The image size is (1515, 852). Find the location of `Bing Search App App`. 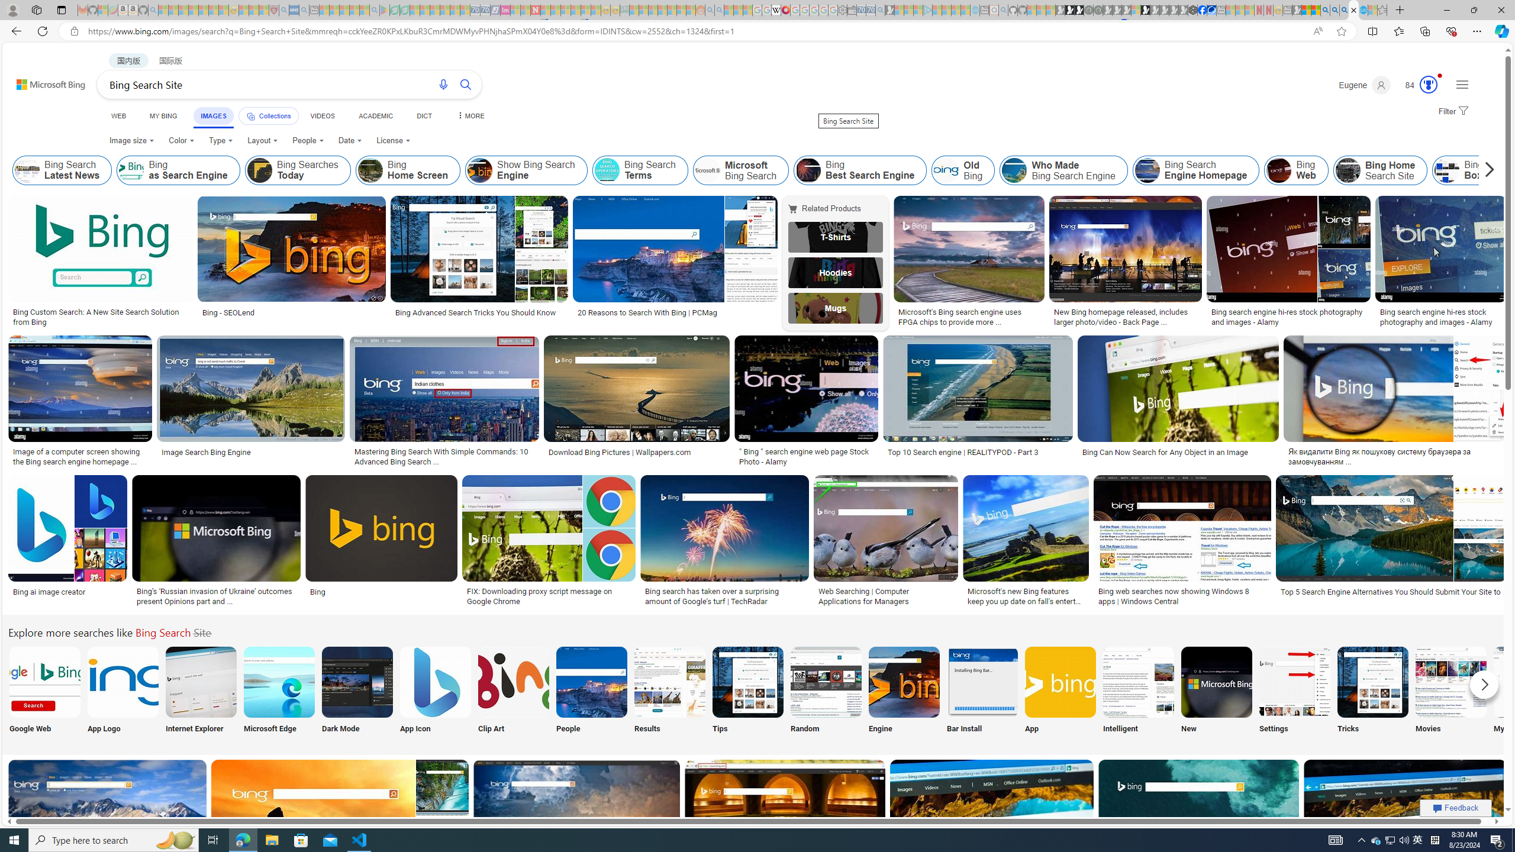

Bing Search App App is located at coordinates (1060, 692).